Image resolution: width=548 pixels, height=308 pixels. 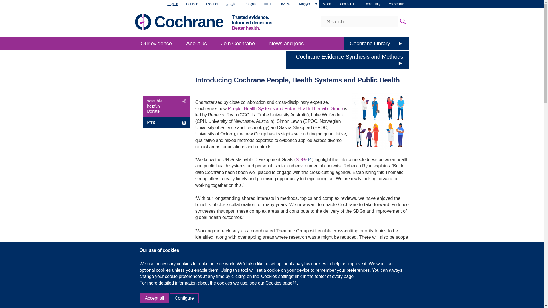 I want to click on Home, so click(x=188, y=21).